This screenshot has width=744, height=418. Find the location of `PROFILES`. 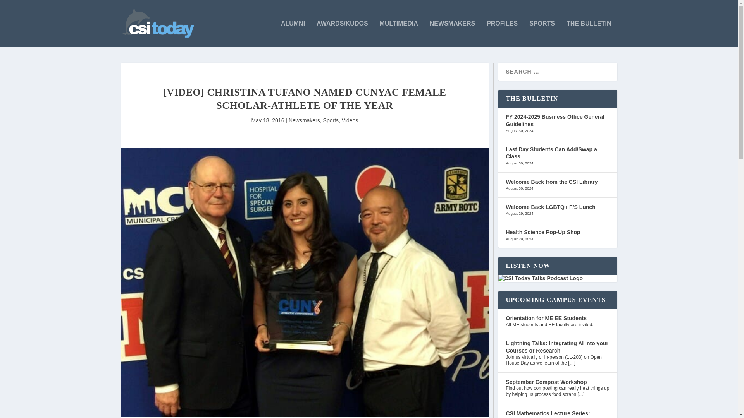

PROFILES is located at coordinates (502, 34).